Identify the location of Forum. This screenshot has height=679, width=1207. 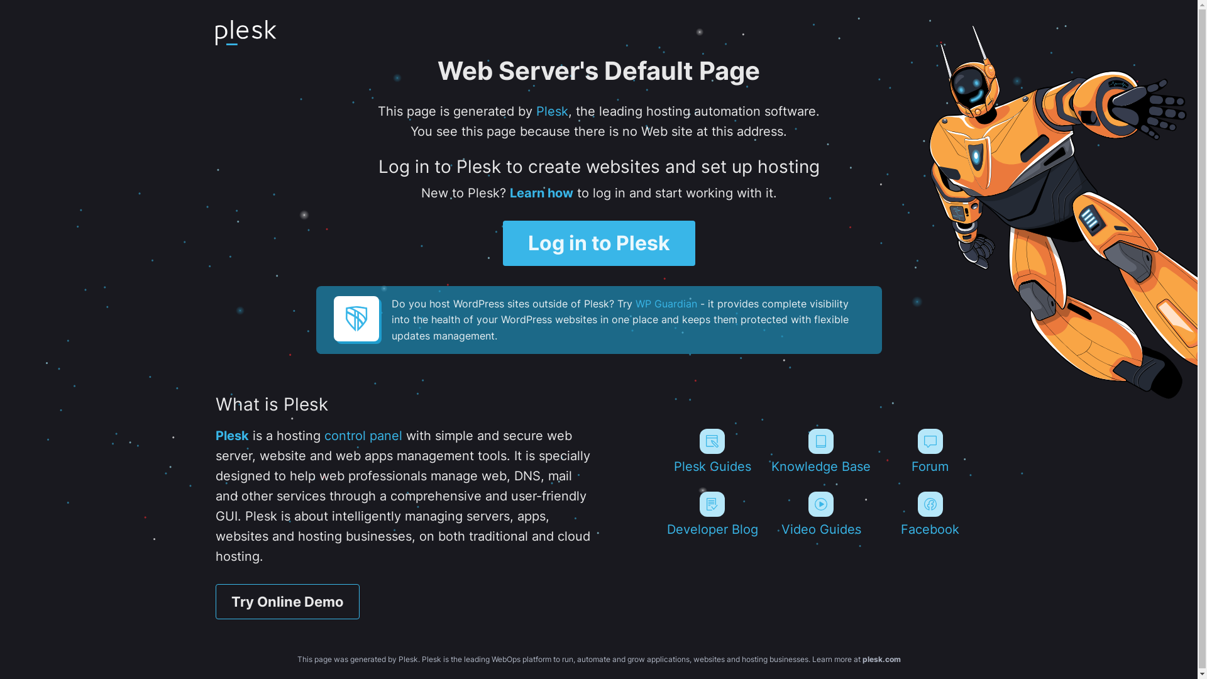
(930, 451).